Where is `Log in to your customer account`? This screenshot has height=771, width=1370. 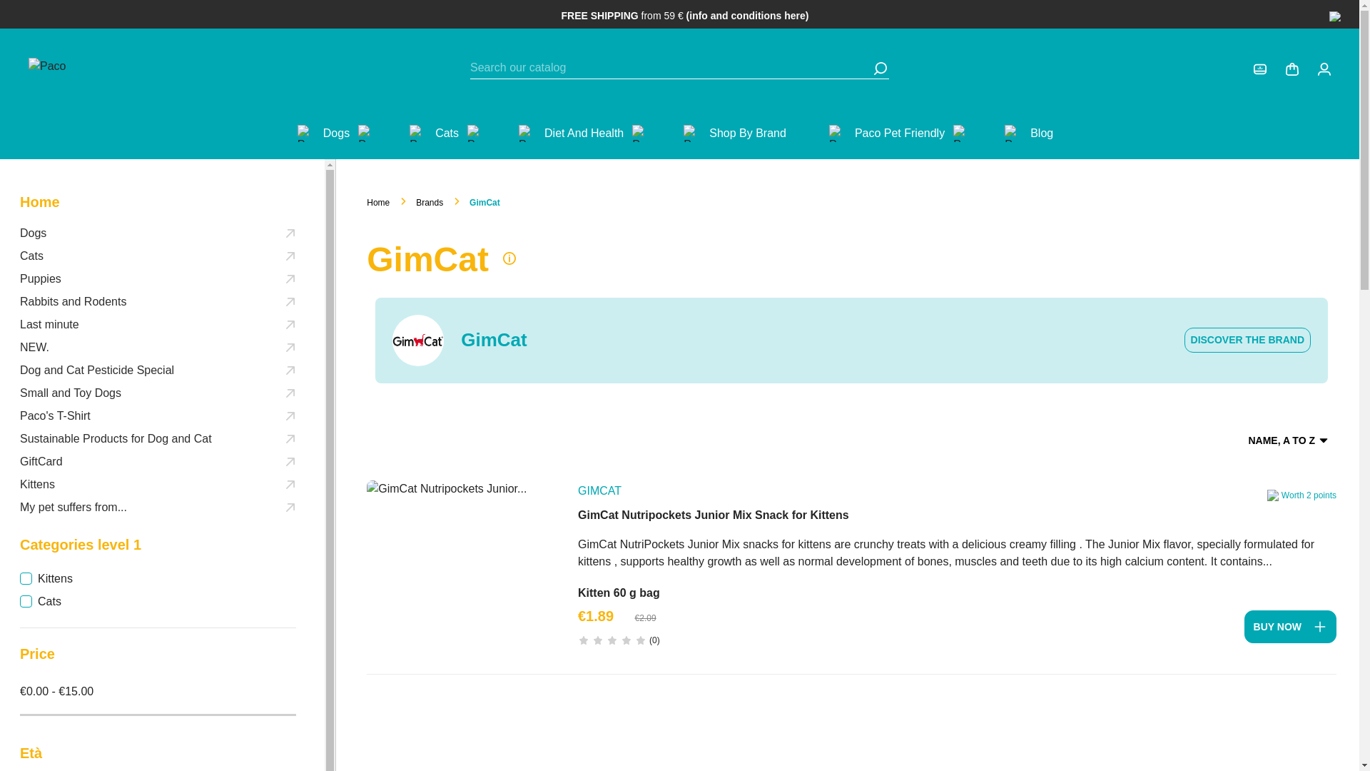
Log in to your customer account is located at coordinates (1324, 69).